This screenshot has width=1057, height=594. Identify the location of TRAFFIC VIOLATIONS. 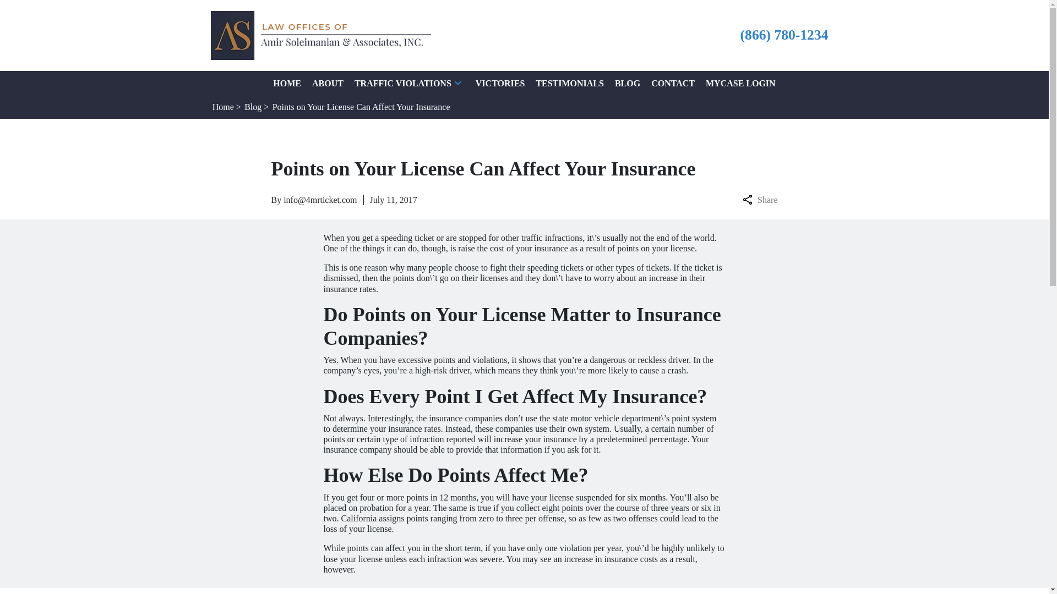
(402, 82).